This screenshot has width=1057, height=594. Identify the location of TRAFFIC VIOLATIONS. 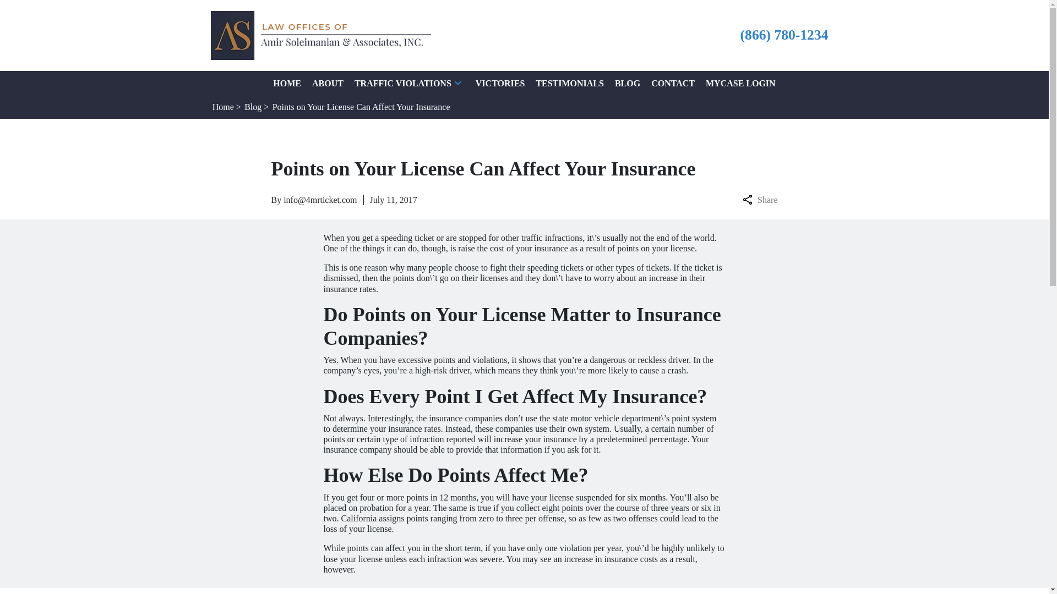
(402, 82).